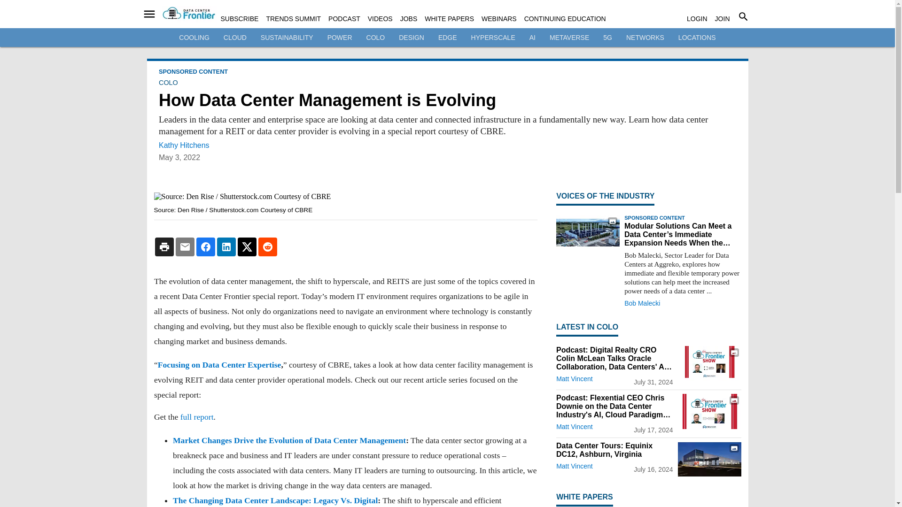  Describe the element at coordinates (448, 38) in the screenshot. I see `EDGE` at that location.